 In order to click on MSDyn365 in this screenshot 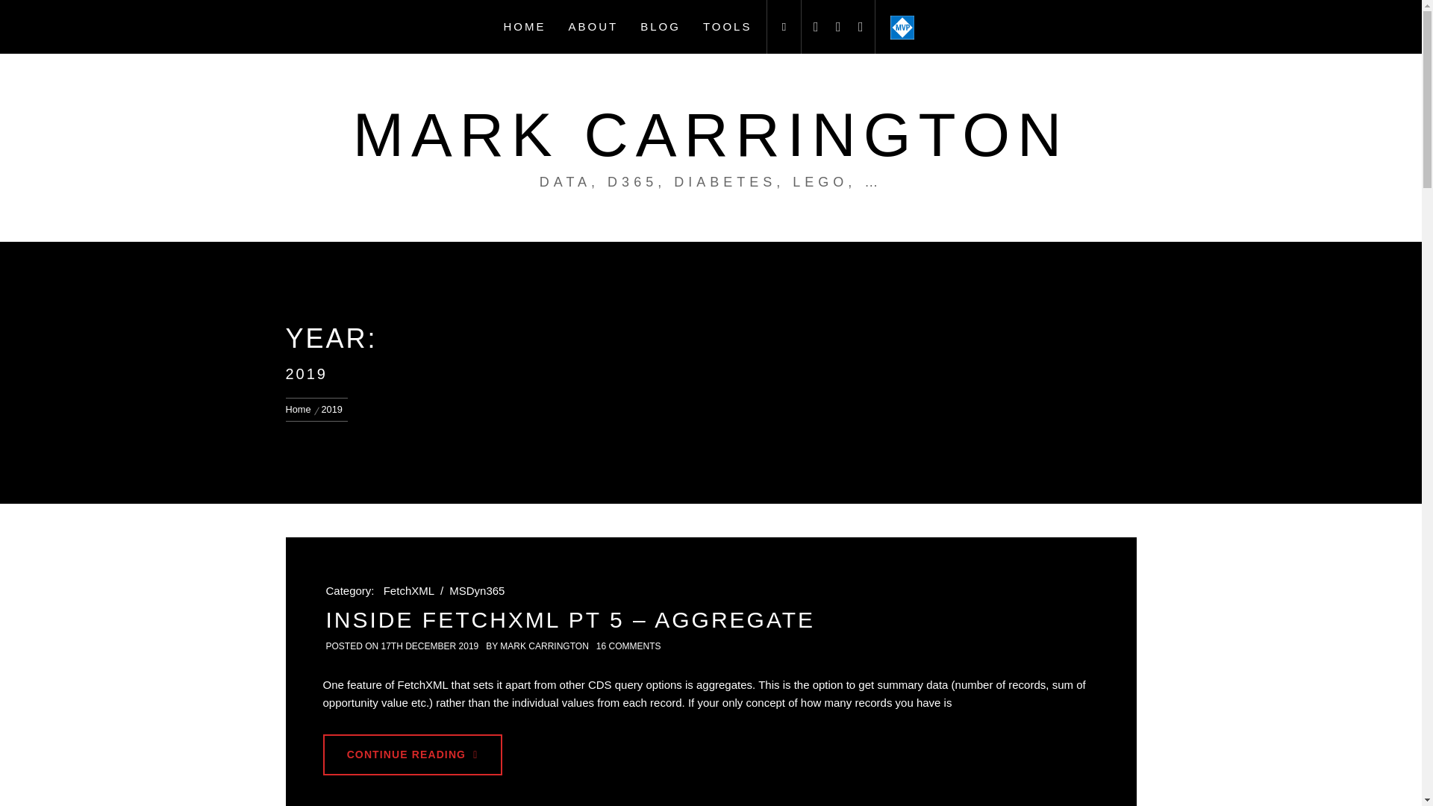, I will do `click(476, 590)`.